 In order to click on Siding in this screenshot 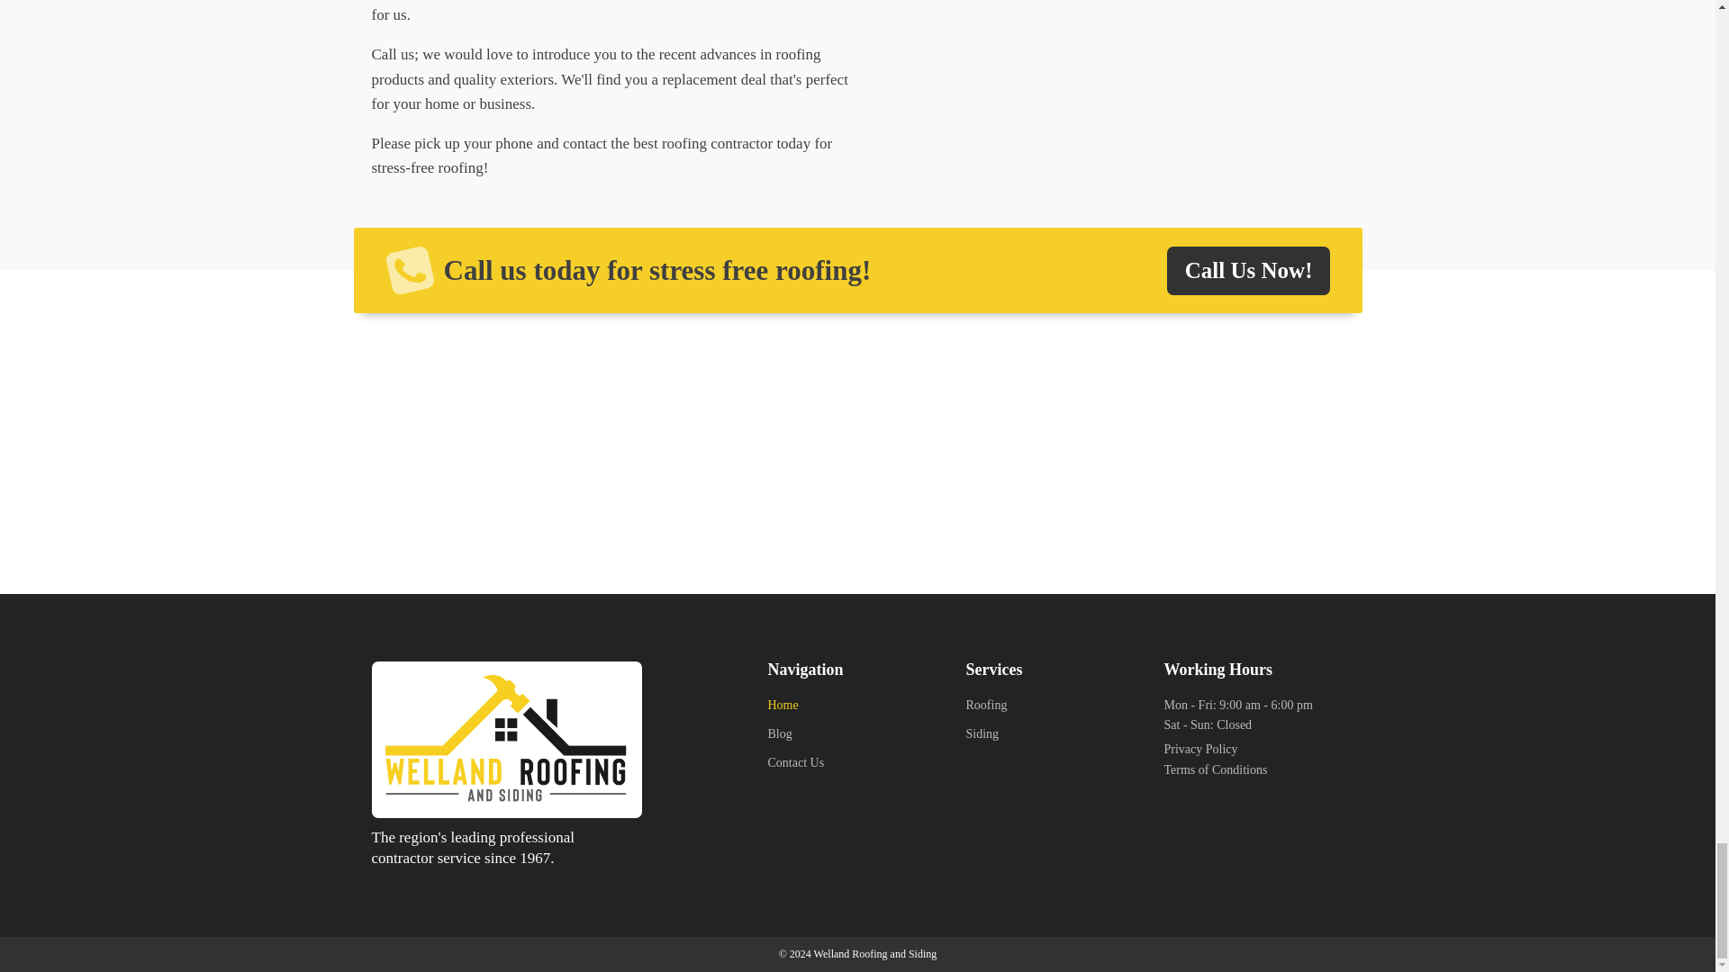, I will do `click(985, 738)`.